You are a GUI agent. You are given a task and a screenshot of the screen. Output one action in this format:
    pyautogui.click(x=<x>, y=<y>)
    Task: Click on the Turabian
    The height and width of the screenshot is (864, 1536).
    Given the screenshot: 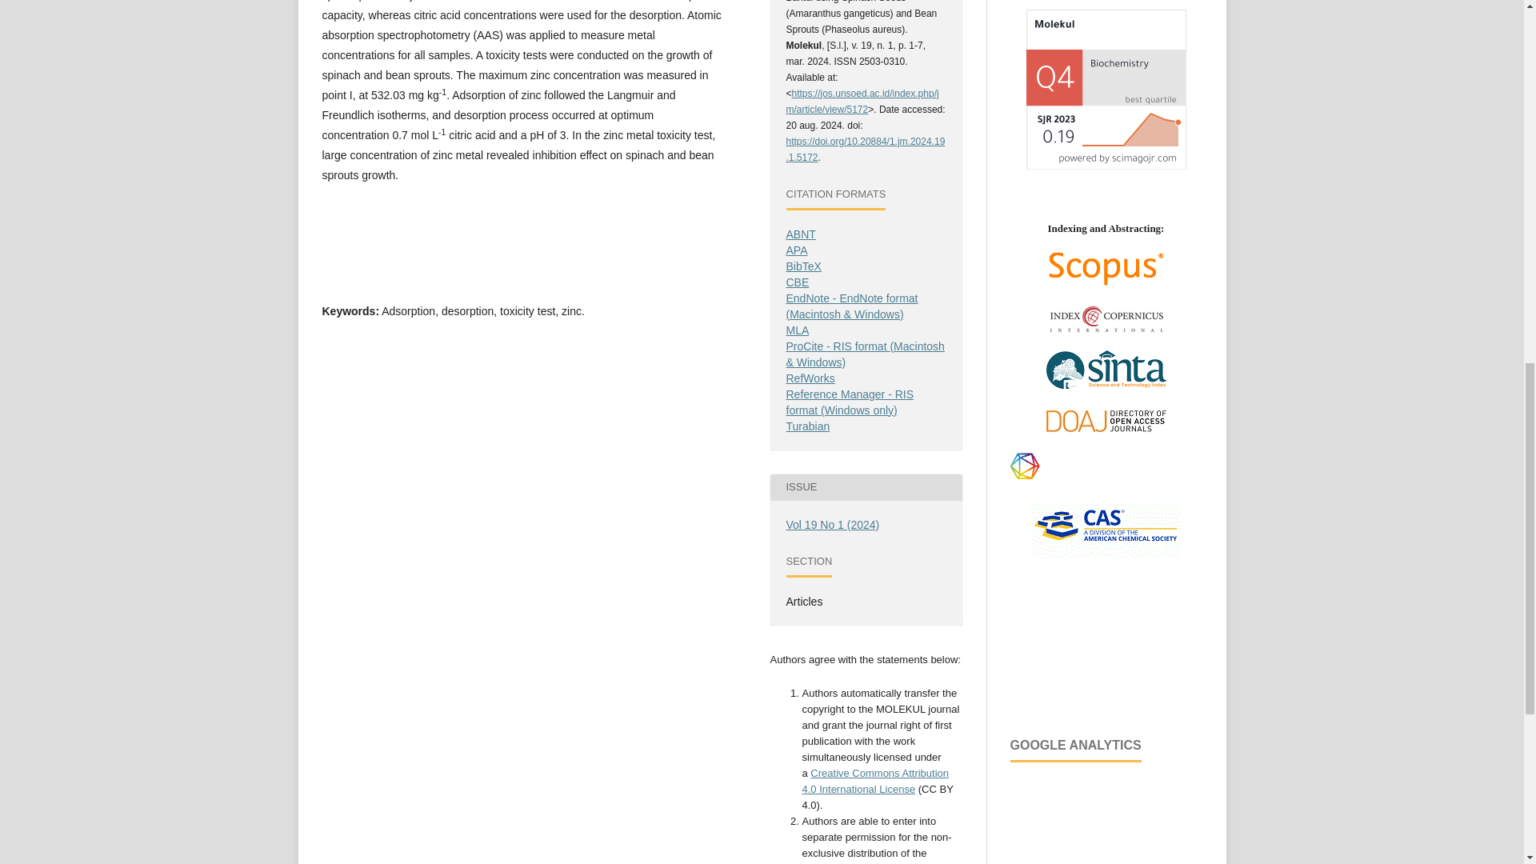 What is the action you would take?
    pyautogui.click(x=806, y=426)
    